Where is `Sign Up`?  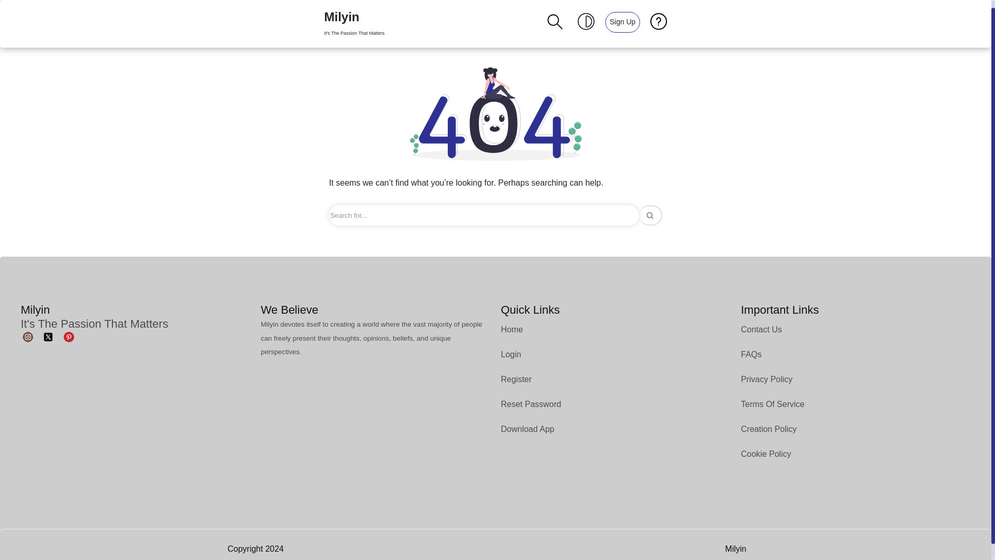
Sign Up is located at coordinates (622, 21).